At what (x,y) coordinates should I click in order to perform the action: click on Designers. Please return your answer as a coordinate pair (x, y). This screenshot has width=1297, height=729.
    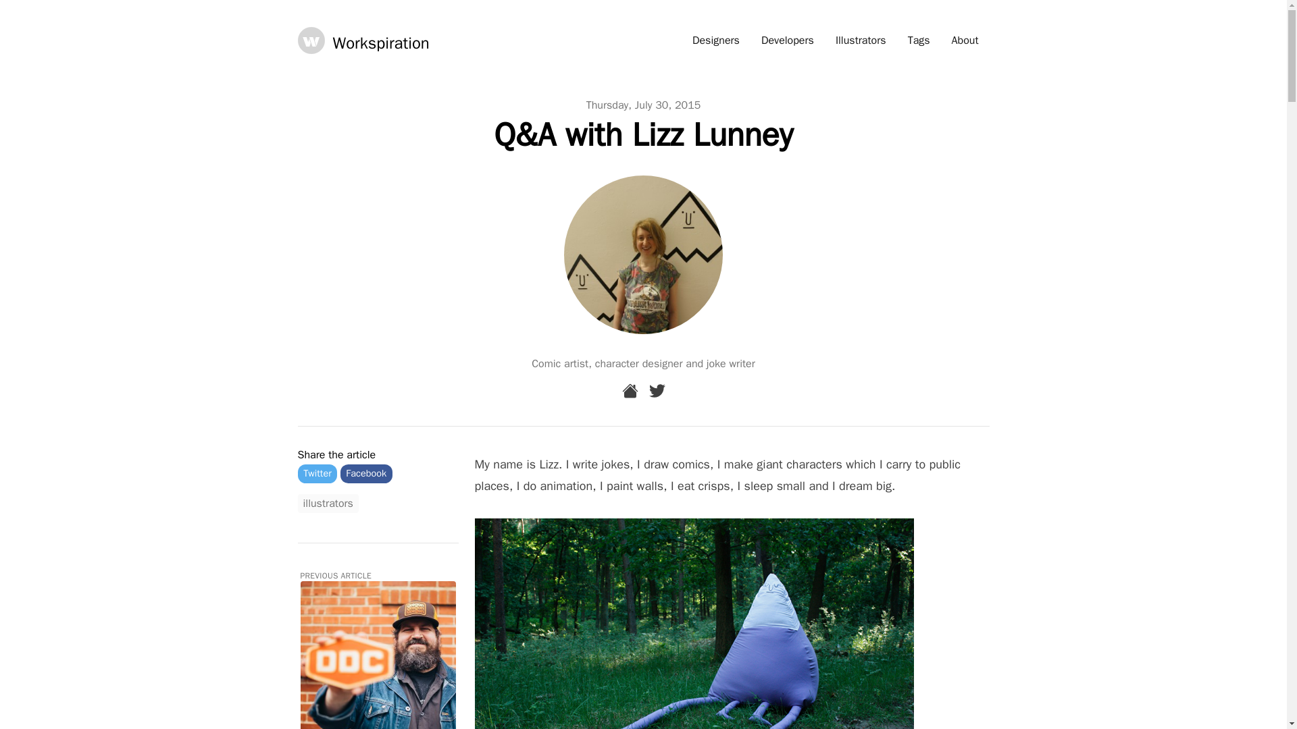
    Looking at the image, I should click on (716, 40).